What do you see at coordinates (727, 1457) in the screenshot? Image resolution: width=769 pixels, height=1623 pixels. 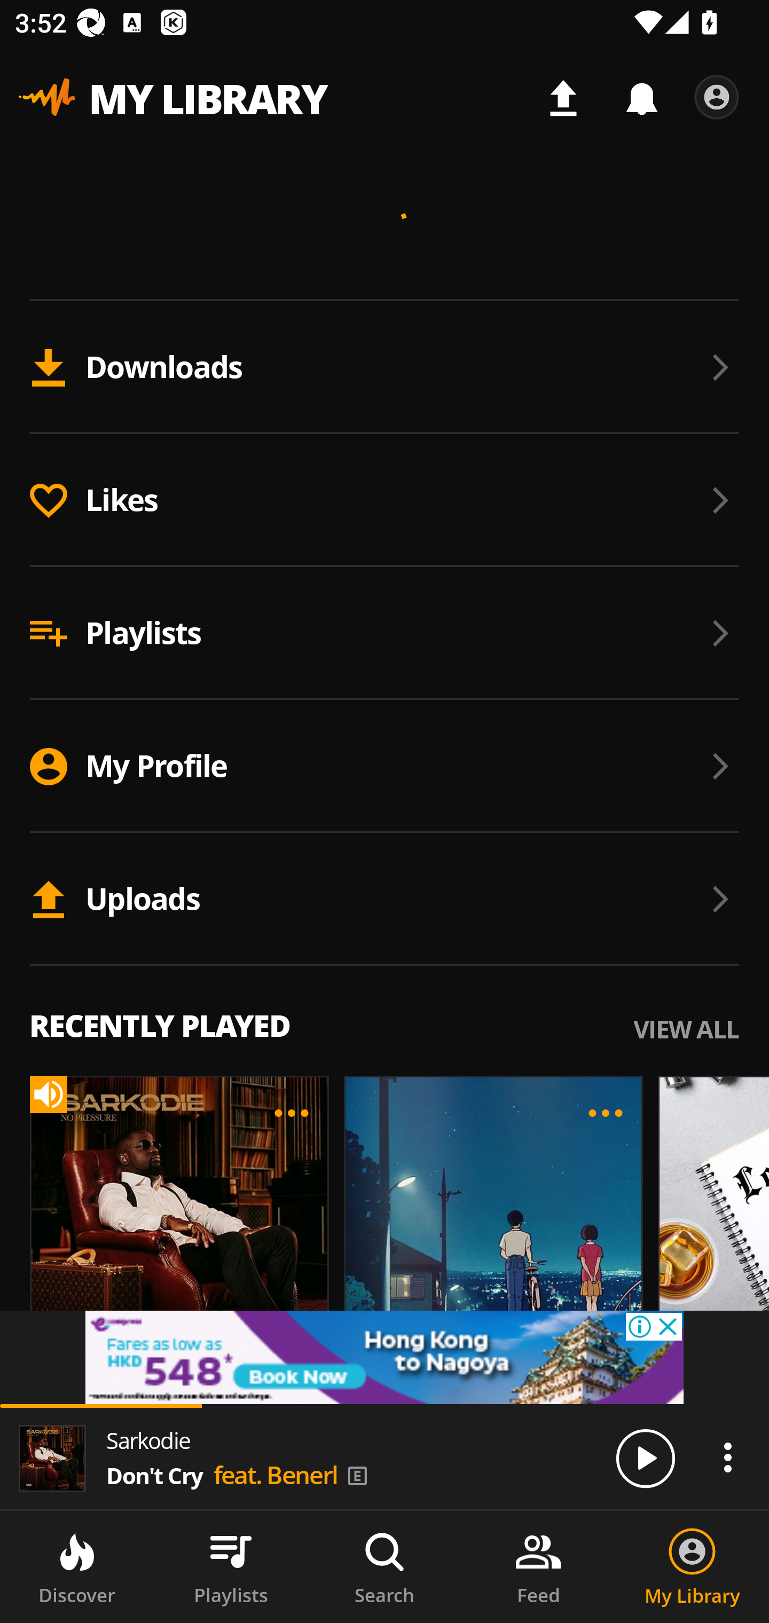 I see `Actions` at bounding box center [727, 1457].